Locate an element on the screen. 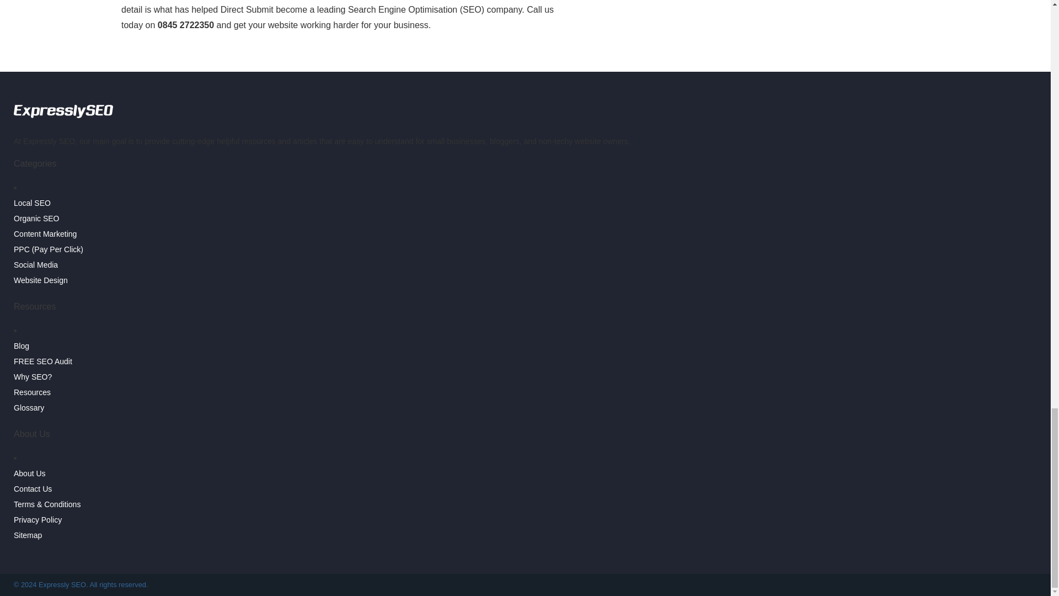 The image size is (1059, 596). Why SEO? is located at coordinates (33, 377).